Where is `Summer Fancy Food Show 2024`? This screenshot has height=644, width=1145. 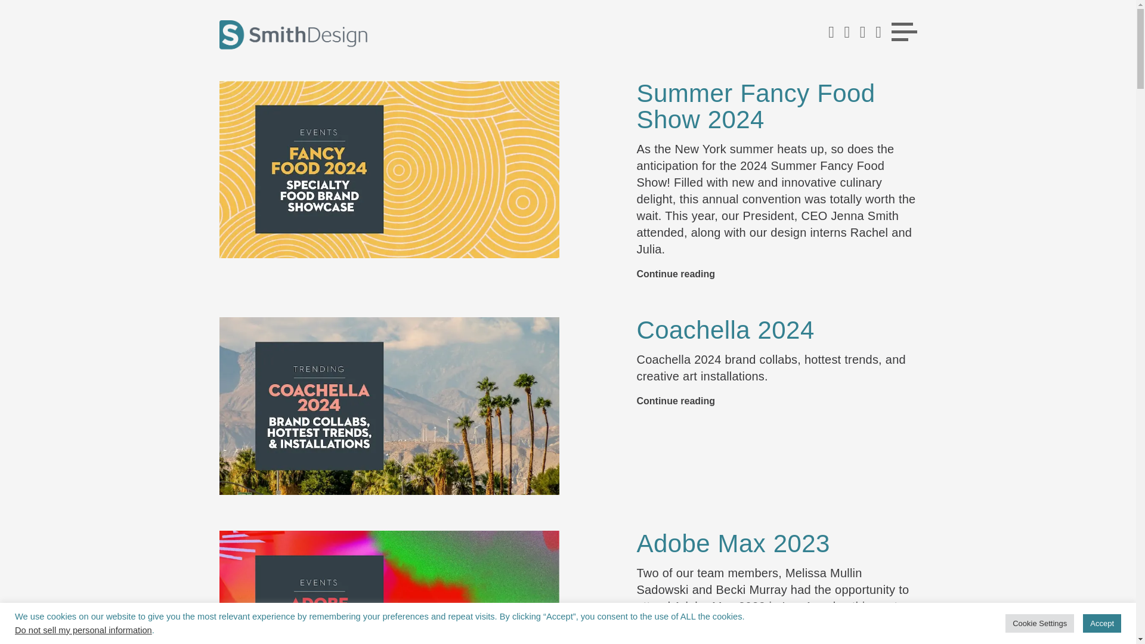
Summer Fancy Food Show 2024 is located at coordinates (755, 106).